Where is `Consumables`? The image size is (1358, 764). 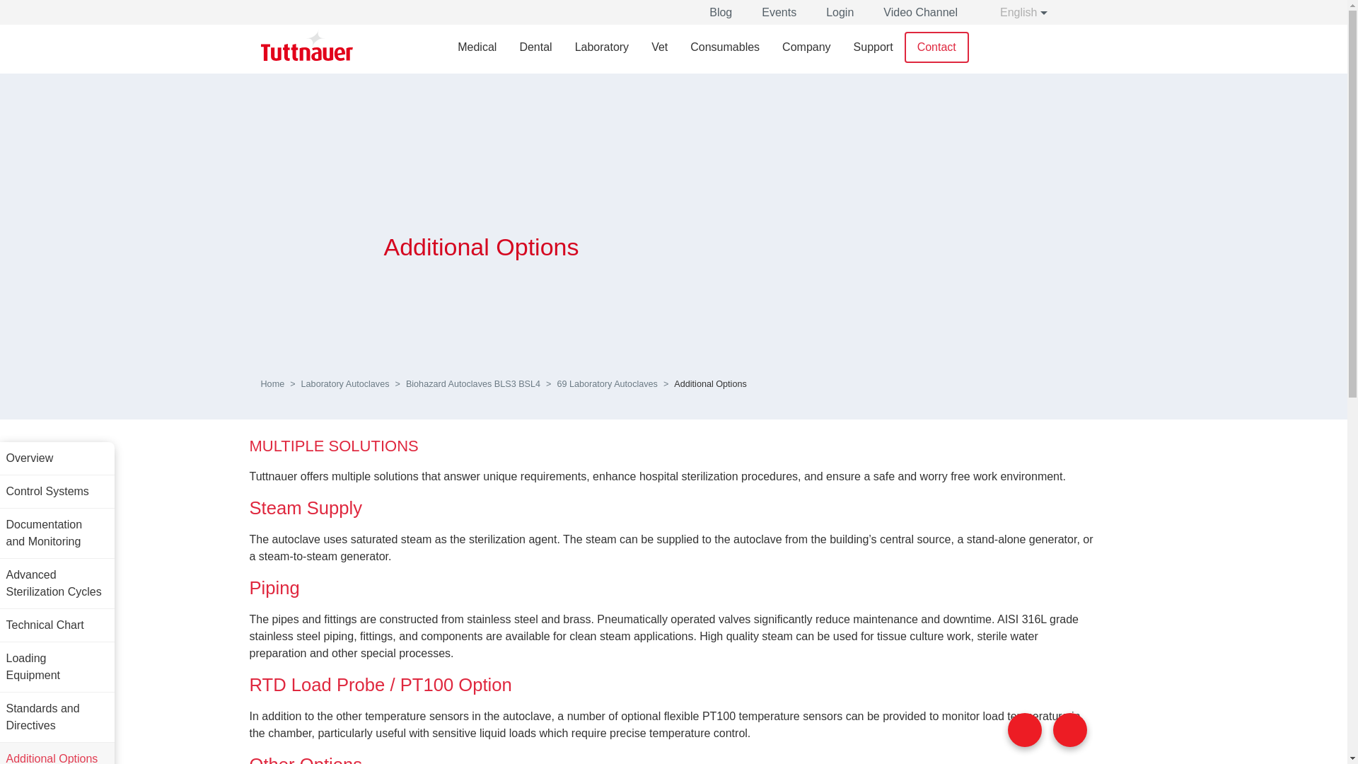 Consumables is located at coordinates (725, 47).